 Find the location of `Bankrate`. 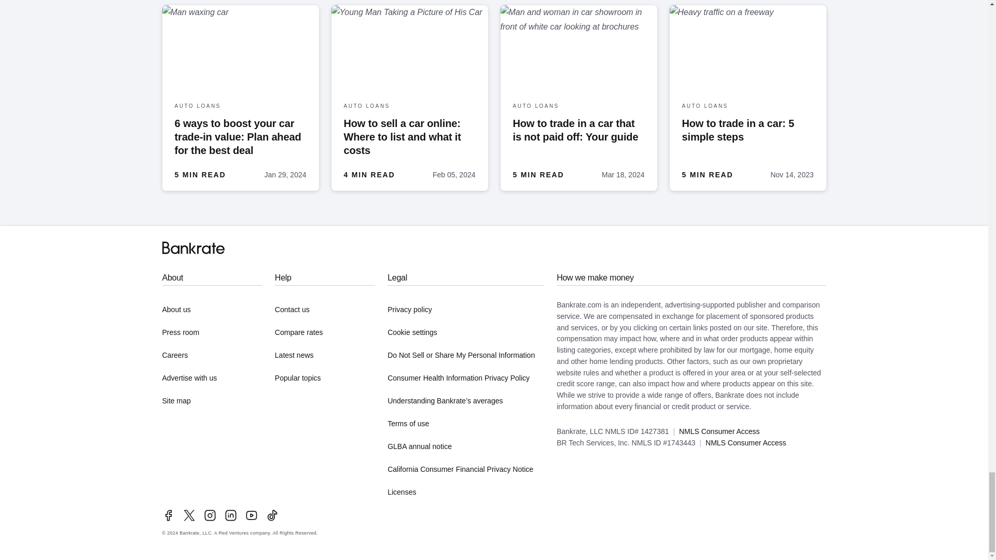

Bankrate is located at coordinates (193, 248).